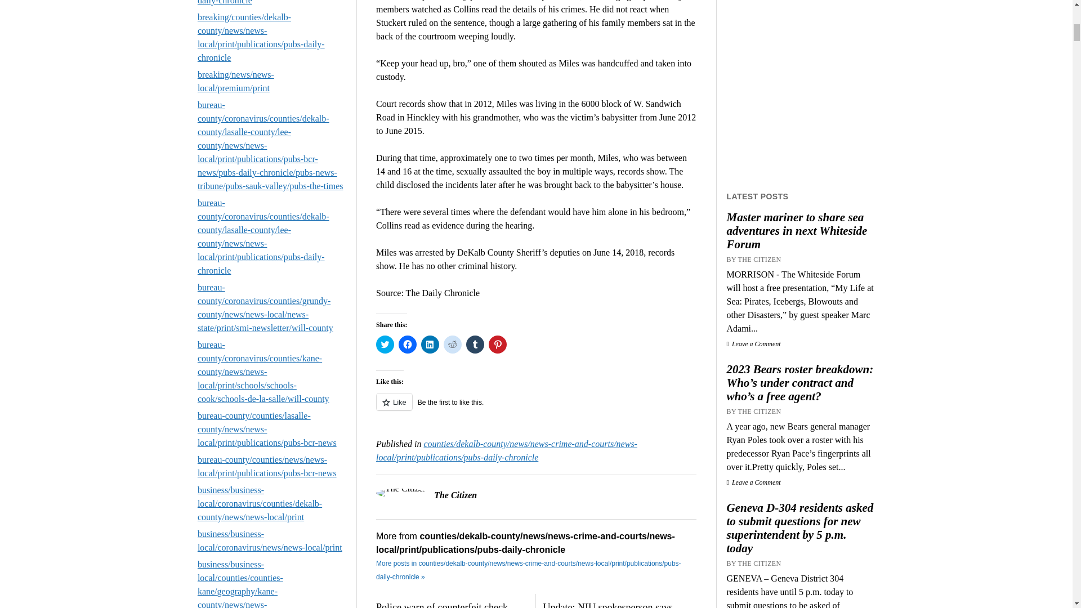 This screenshot has width=1081, height=608. Describe the element at coordinates (408, 345) in the screenshot. I see `Click to share on Facebook` at that location.